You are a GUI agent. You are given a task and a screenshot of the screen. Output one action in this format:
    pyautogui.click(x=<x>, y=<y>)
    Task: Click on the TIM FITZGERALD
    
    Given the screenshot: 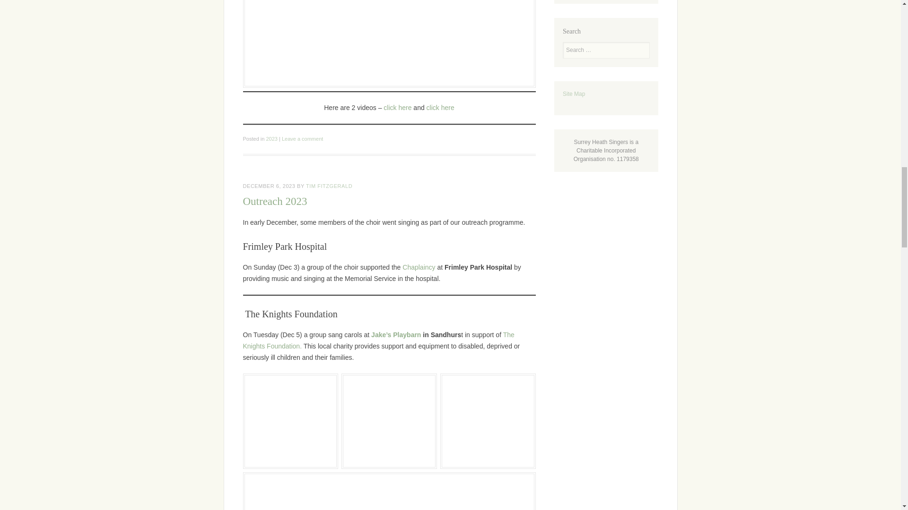 What is the action you would take?
    pyautogui.click(x=329, y=186)
    